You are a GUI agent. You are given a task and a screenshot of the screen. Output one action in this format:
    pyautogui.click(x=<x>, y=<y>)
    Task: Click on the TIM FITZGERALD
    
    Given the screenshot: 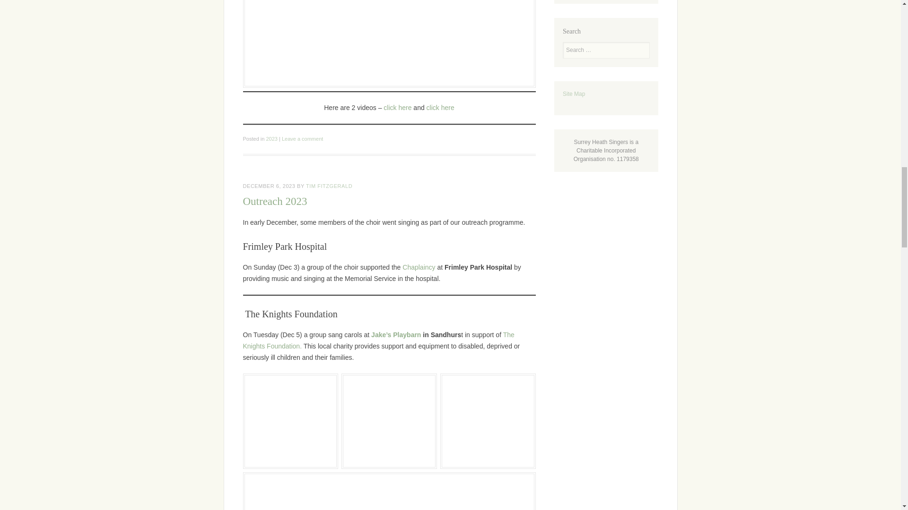 What is the action you would take?
    pyautogui.click(x=329, y=186)
    